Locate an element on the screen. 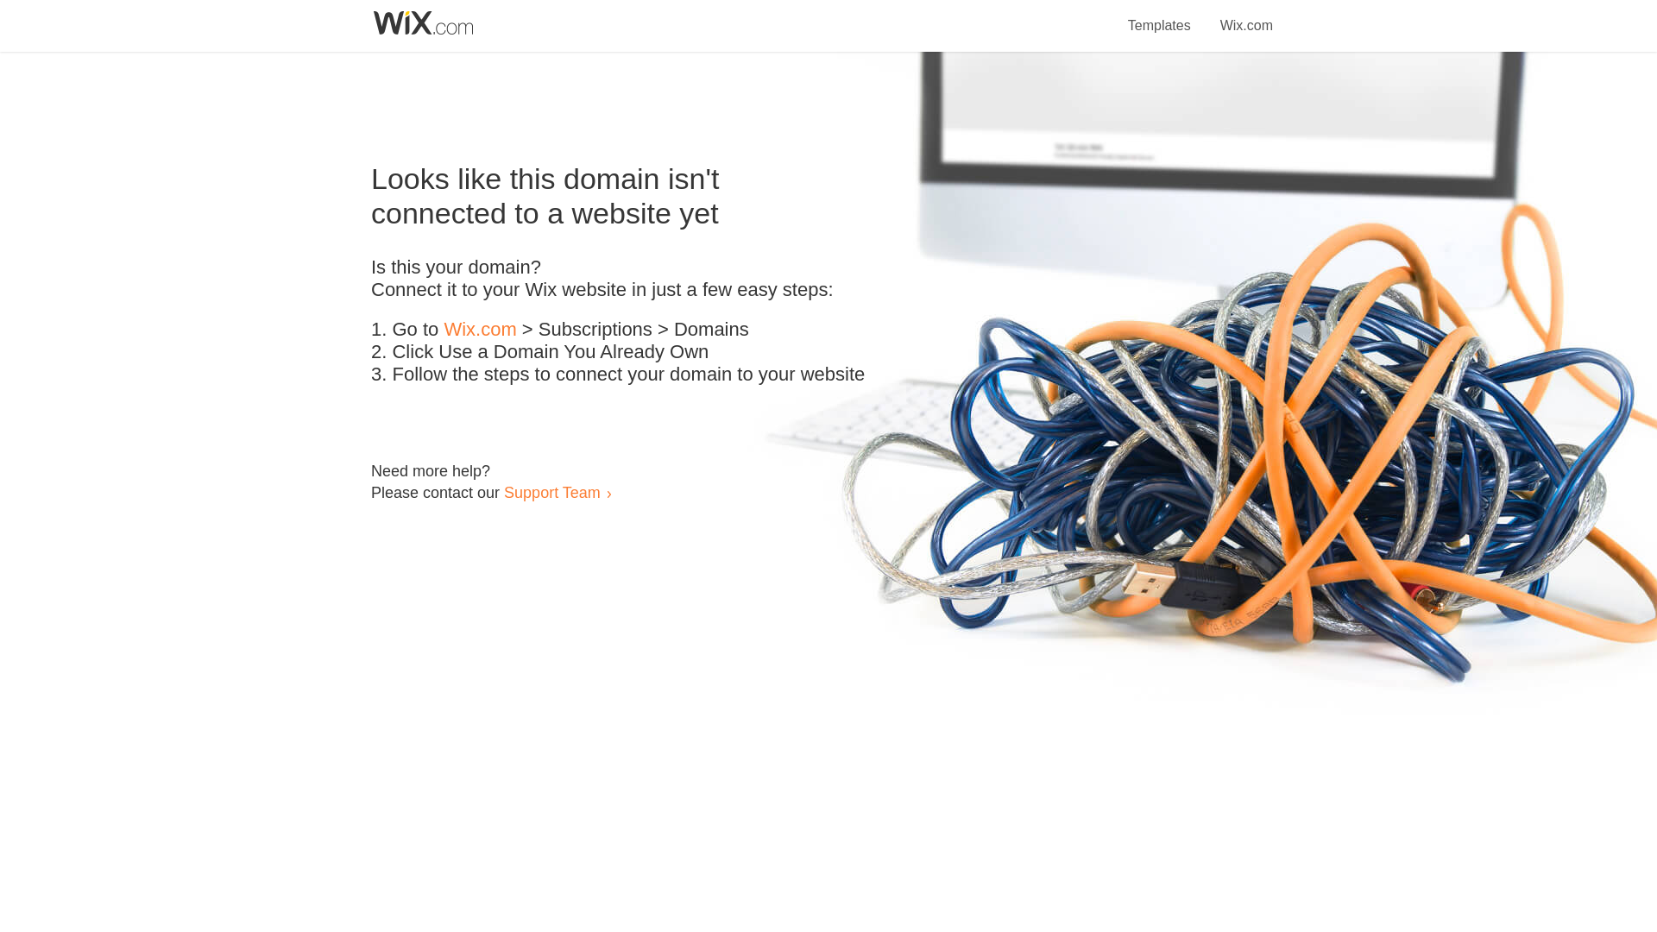 This screenshot has width=1657, height=932. Wix.com is located at coordinates (1246, 16).